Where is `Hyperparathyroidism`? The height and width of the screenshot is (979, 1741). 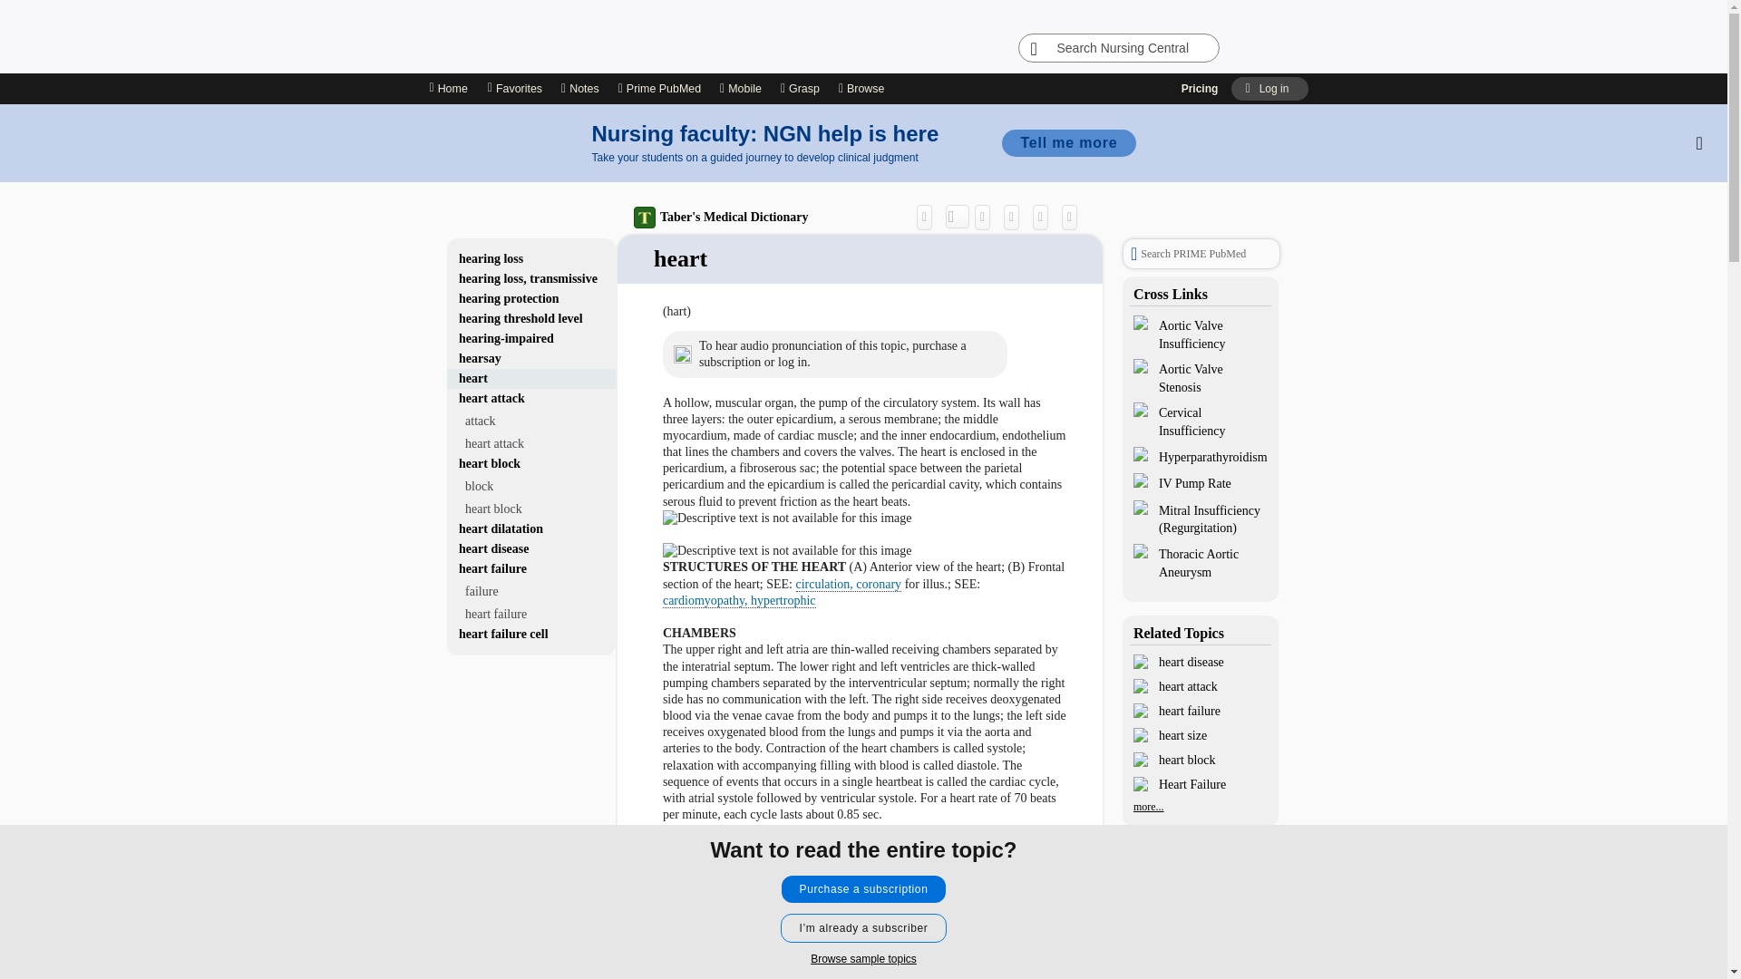
Hyperparathyroidism is located at coordinates (1201, 457).